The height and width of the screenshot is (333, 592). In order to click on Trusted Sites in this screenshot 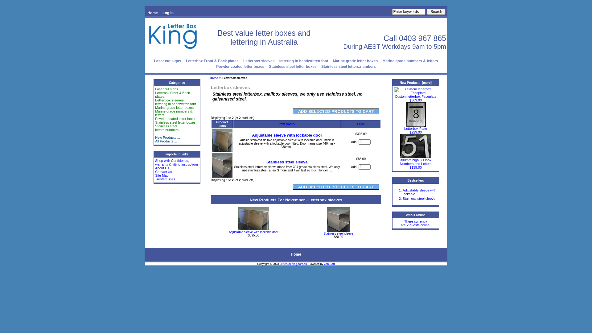, I will do `click(165, 179)`.